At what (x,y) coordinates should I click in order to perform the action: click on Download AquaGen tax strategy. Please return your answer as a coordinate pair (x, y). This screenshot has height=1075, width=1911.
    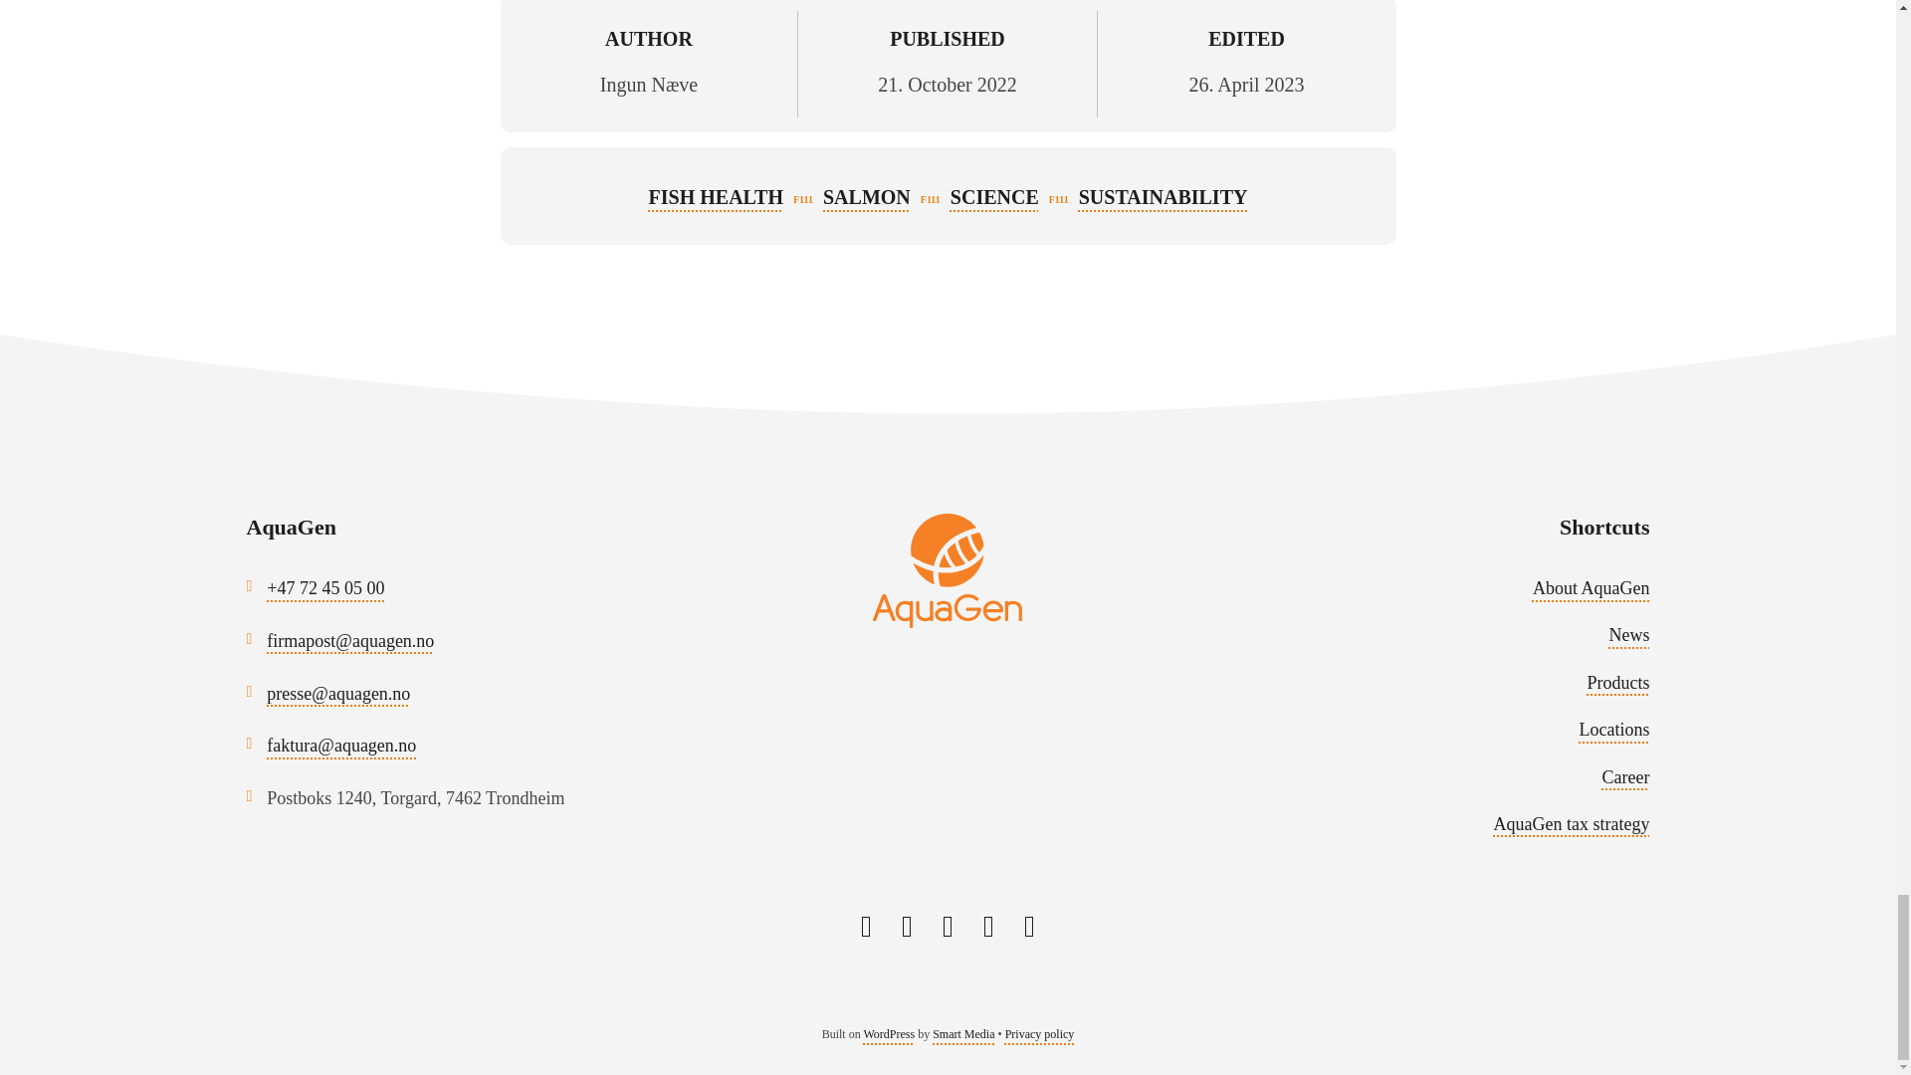
    Looking at the image, I should click on (1573, 824).